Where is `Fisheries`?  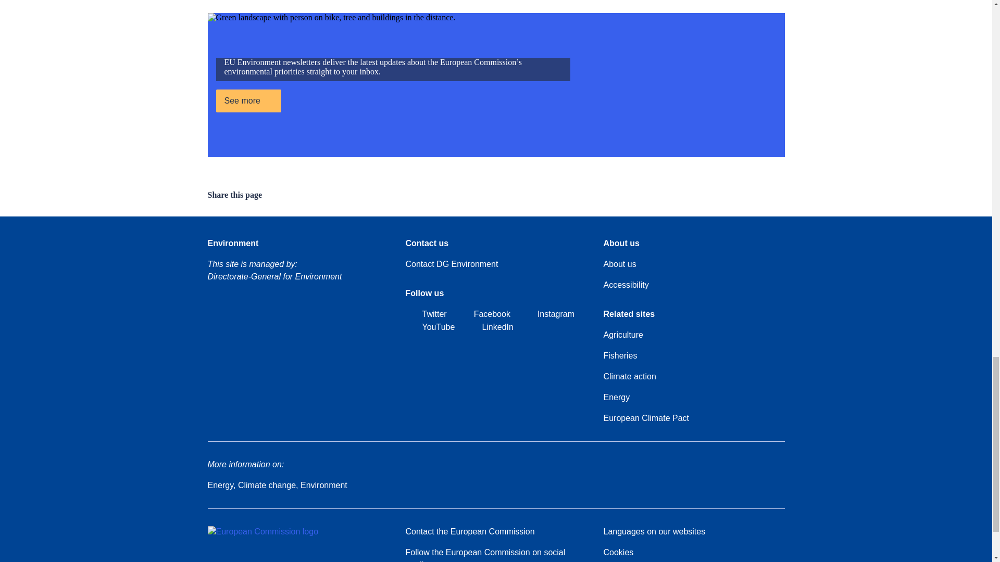 Fisheries is located at coordinates (620, 355).